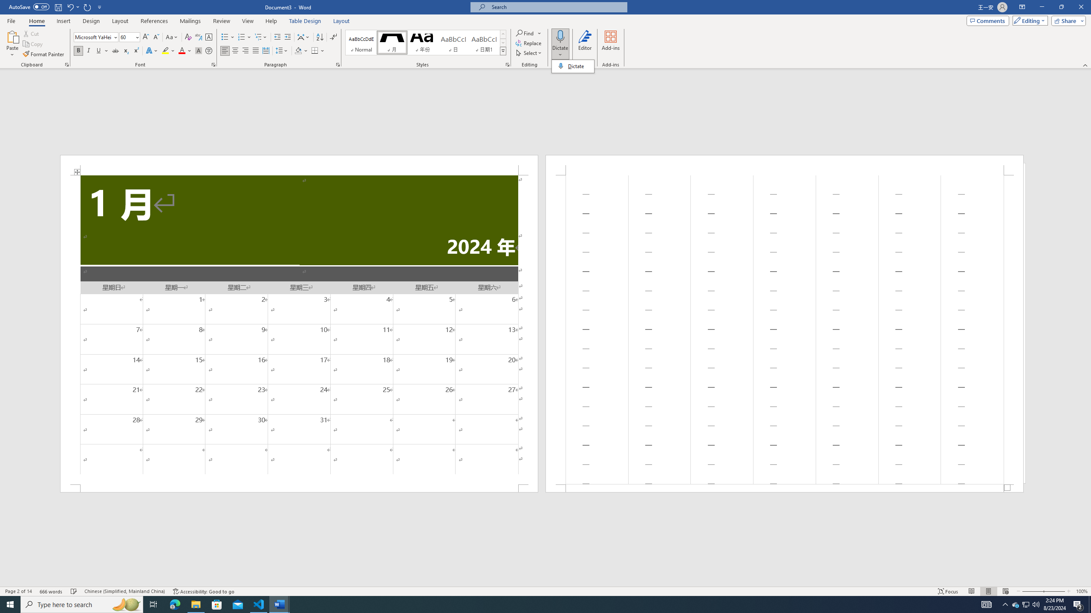  Describe the element at coordinates (214, 65) in the screenshot. I see `Action Center, 2 new notifications` at that location.